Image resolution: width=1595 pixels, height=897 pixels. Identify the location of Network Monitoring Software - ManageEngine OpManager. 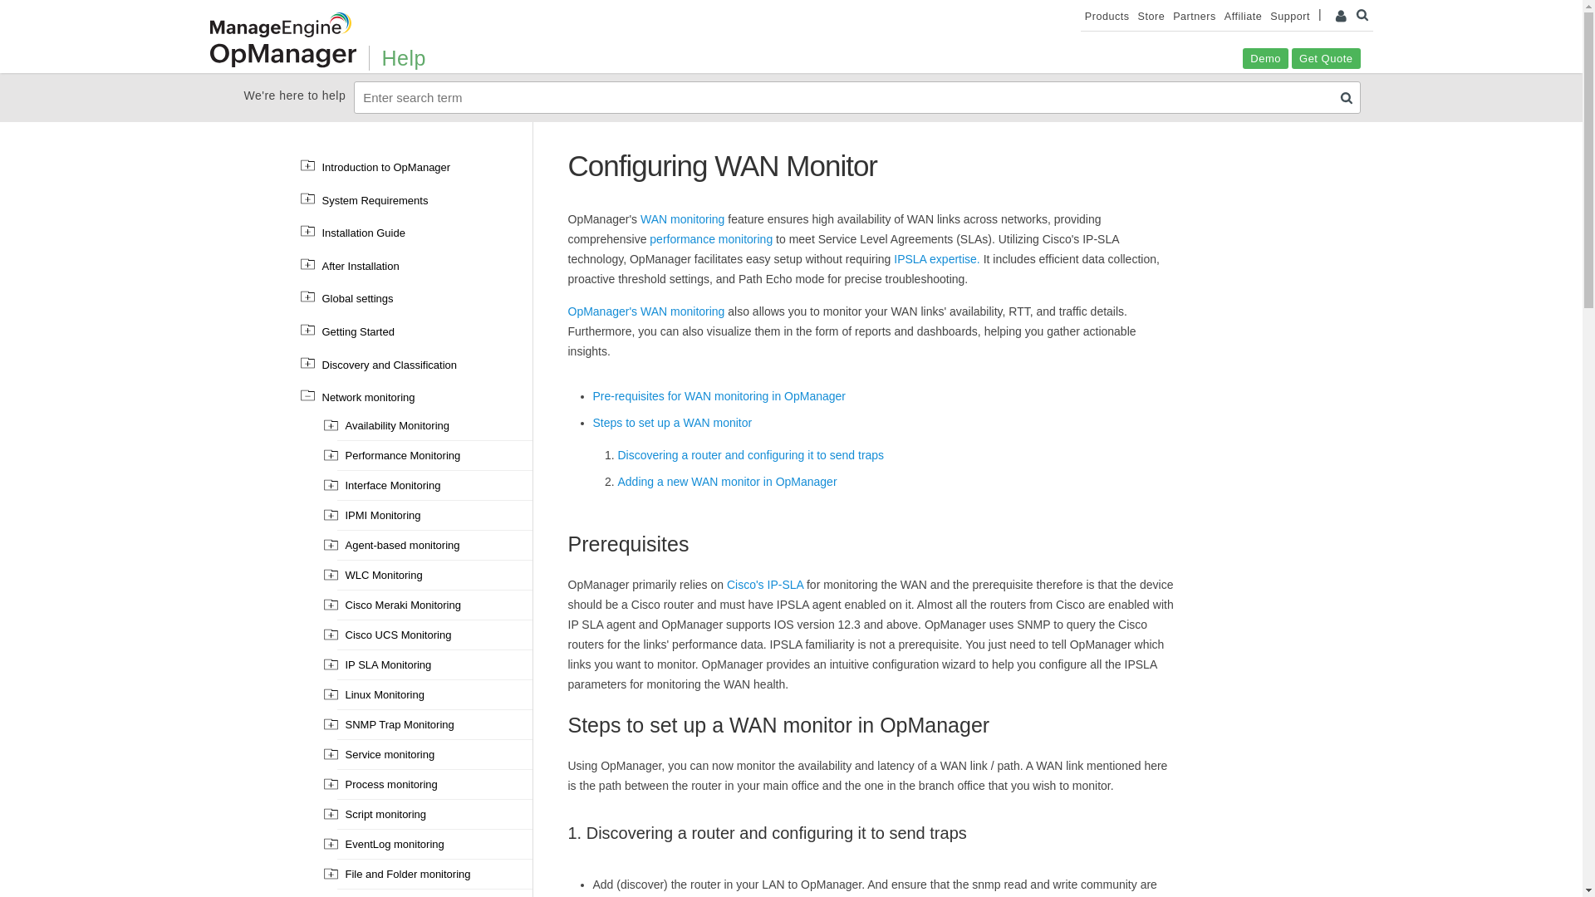
(282, 55).